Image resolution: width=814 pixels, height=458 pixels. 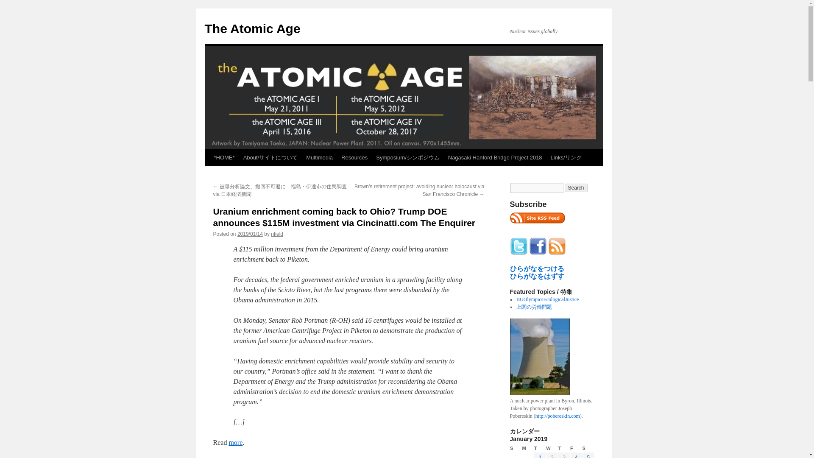 What do you see at coordinates (250, 234) in the screenshot?
I see `10:35 pm` at bounding box center [250, 234].